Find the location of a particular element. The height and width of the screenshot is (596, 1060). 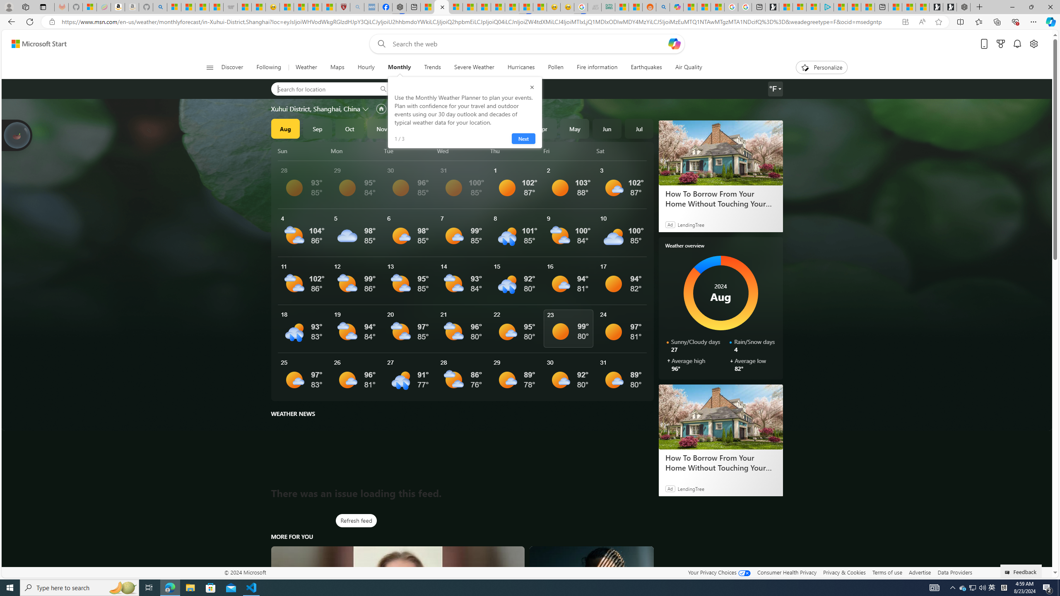

Maps is located at coordinates (337, 67).